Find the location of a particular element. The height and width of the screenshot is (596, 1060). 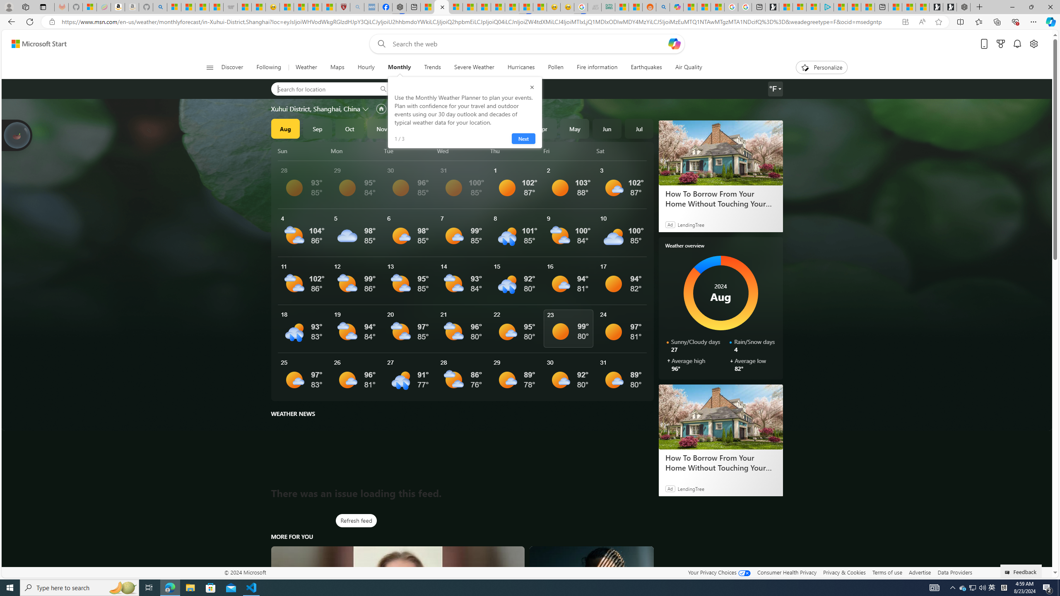

Maps is located at coordinates (337, 67).